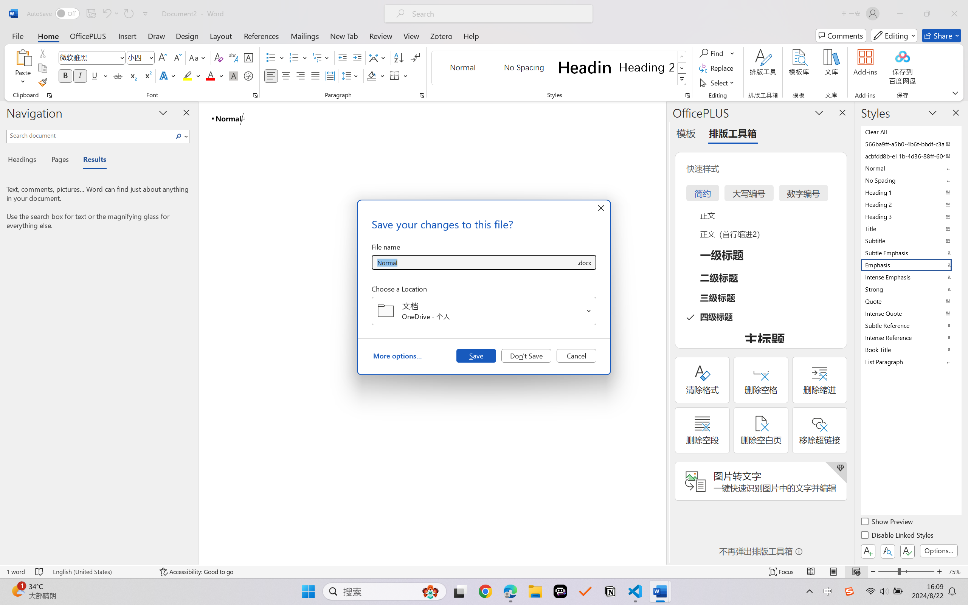 The width and height of the screenshot is (968, 605). I want to click on Row up, so click(682, 57).